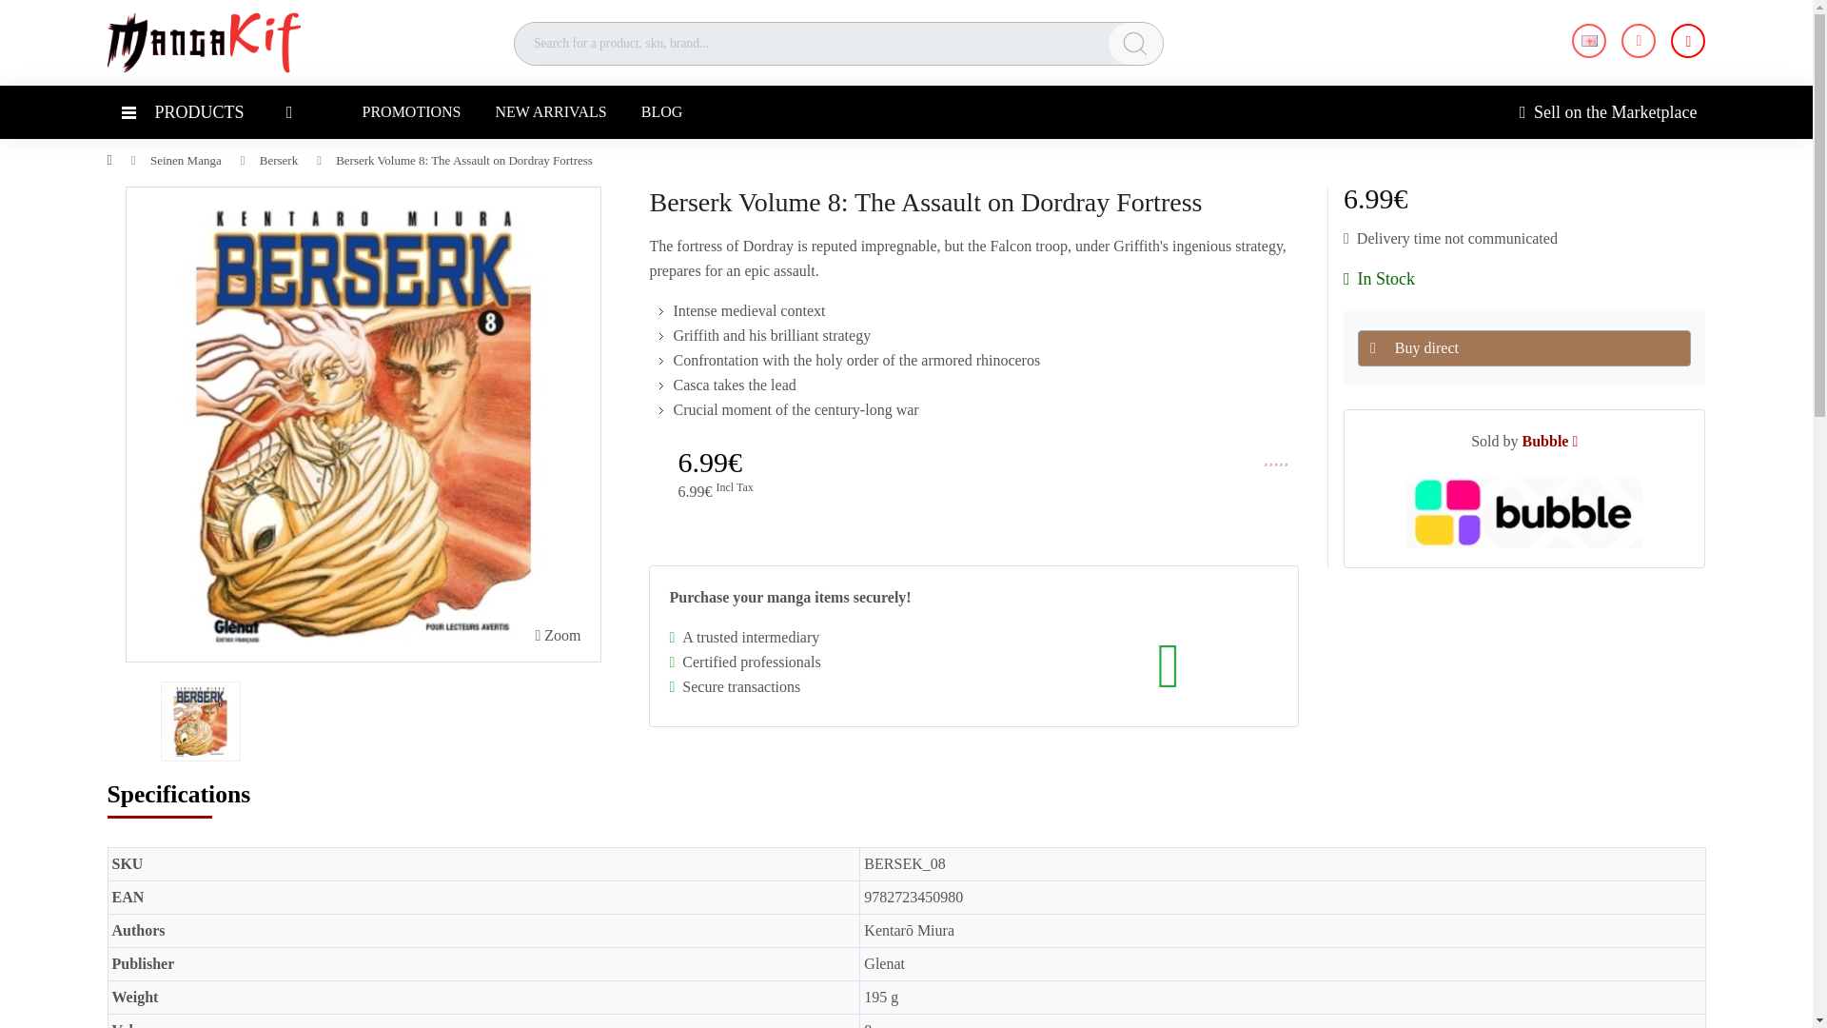  Describe the element at coordinates (1589, 40) in the screenshot. I see `English` at that location.